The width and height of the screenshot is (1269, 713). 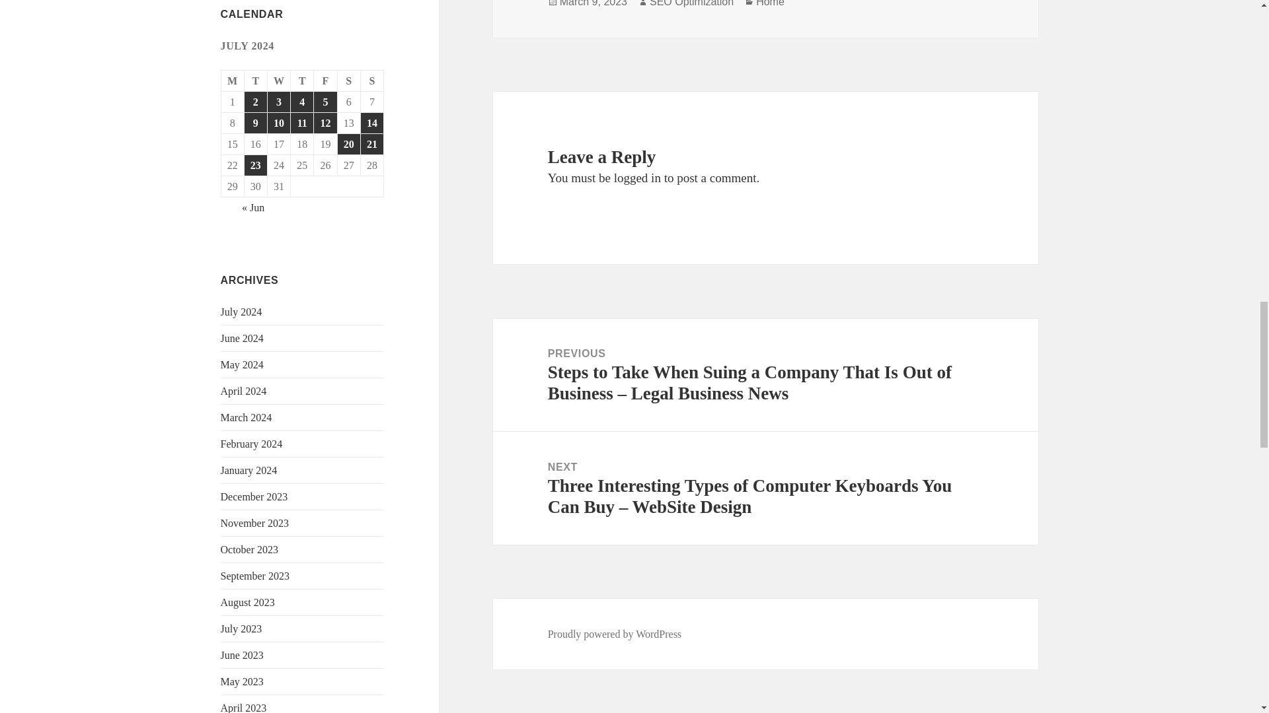 What do you see at coordinates (279, 123) in the screenshot?
I see `10` at bounding box center [279, 123].